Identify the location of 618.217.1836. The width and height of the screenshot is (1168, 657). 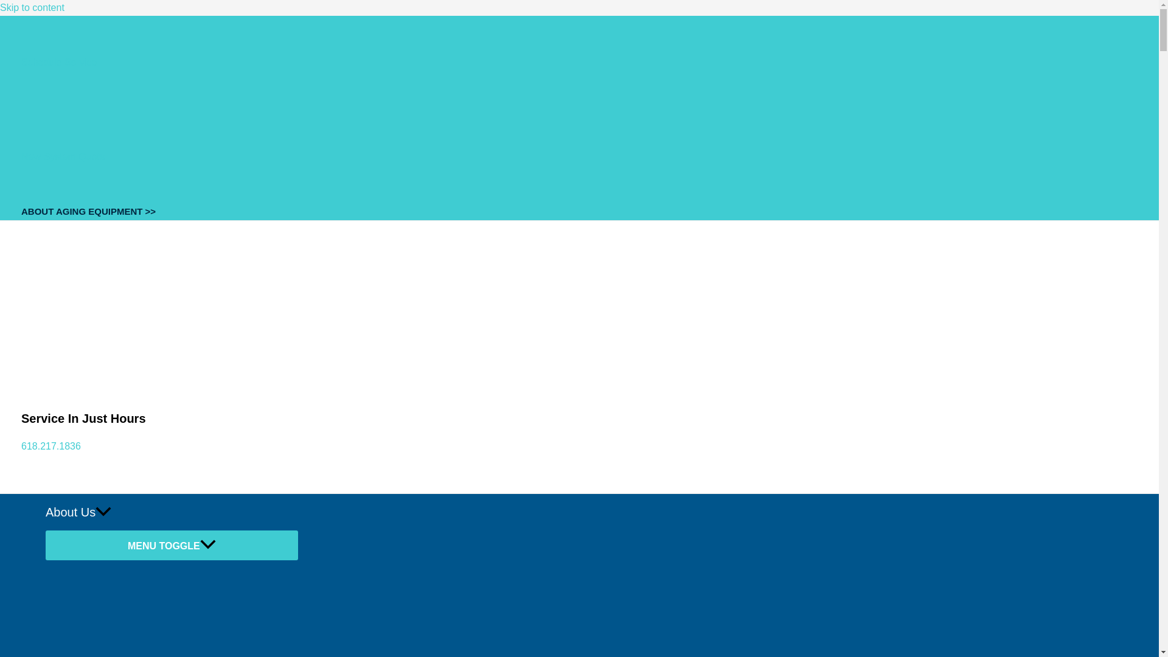
(50, 445).